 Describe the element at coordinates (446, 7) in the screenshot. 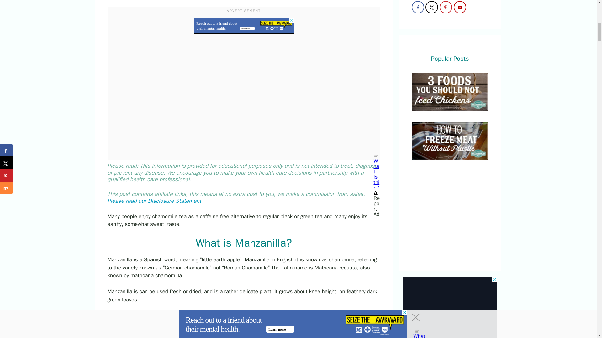

I see `Follow on Pinterest` at that location.